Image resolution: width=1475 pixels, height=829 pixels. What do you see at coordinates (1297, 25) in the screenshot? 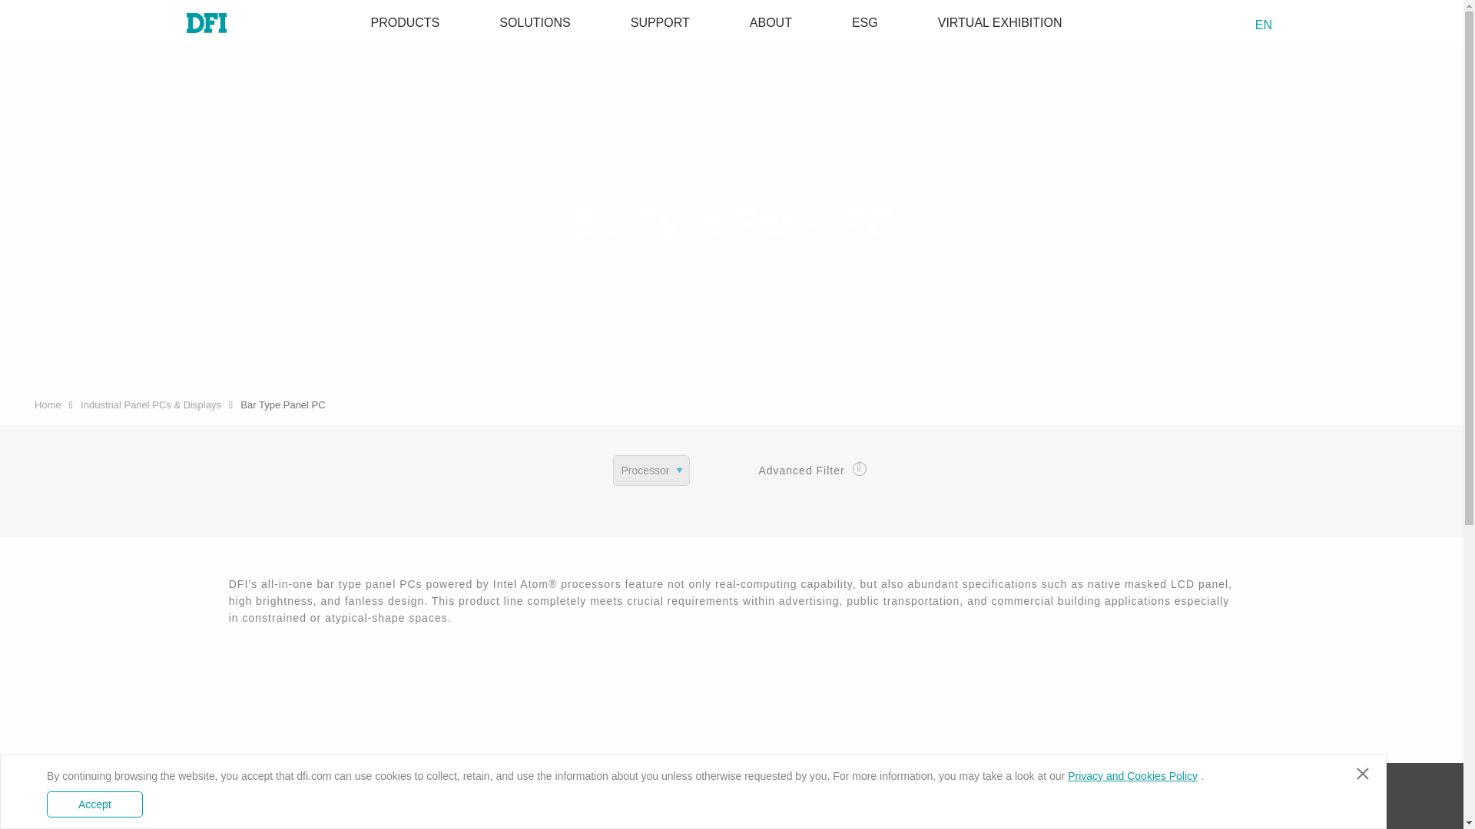
I see `South` at bounding box center [1297, 25].